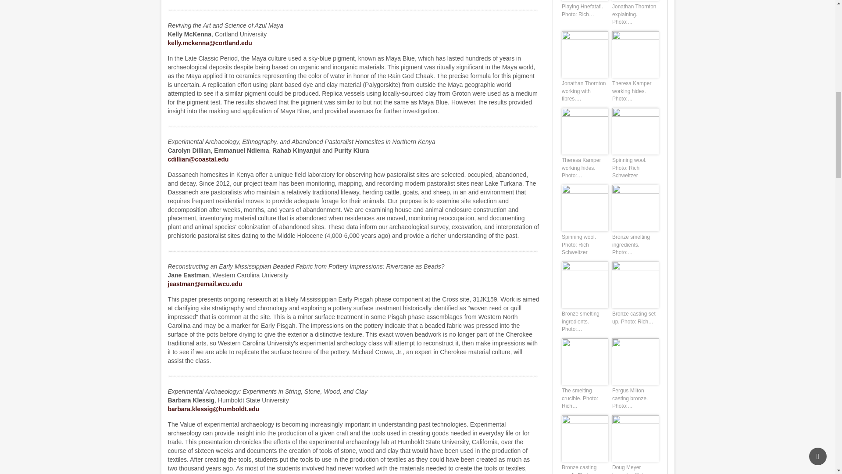 The width and height of the screenshot is (842, 474). I want to click on Bronze smelting ingredients. Photo: Rich Schweitzer, so click(635, 208).